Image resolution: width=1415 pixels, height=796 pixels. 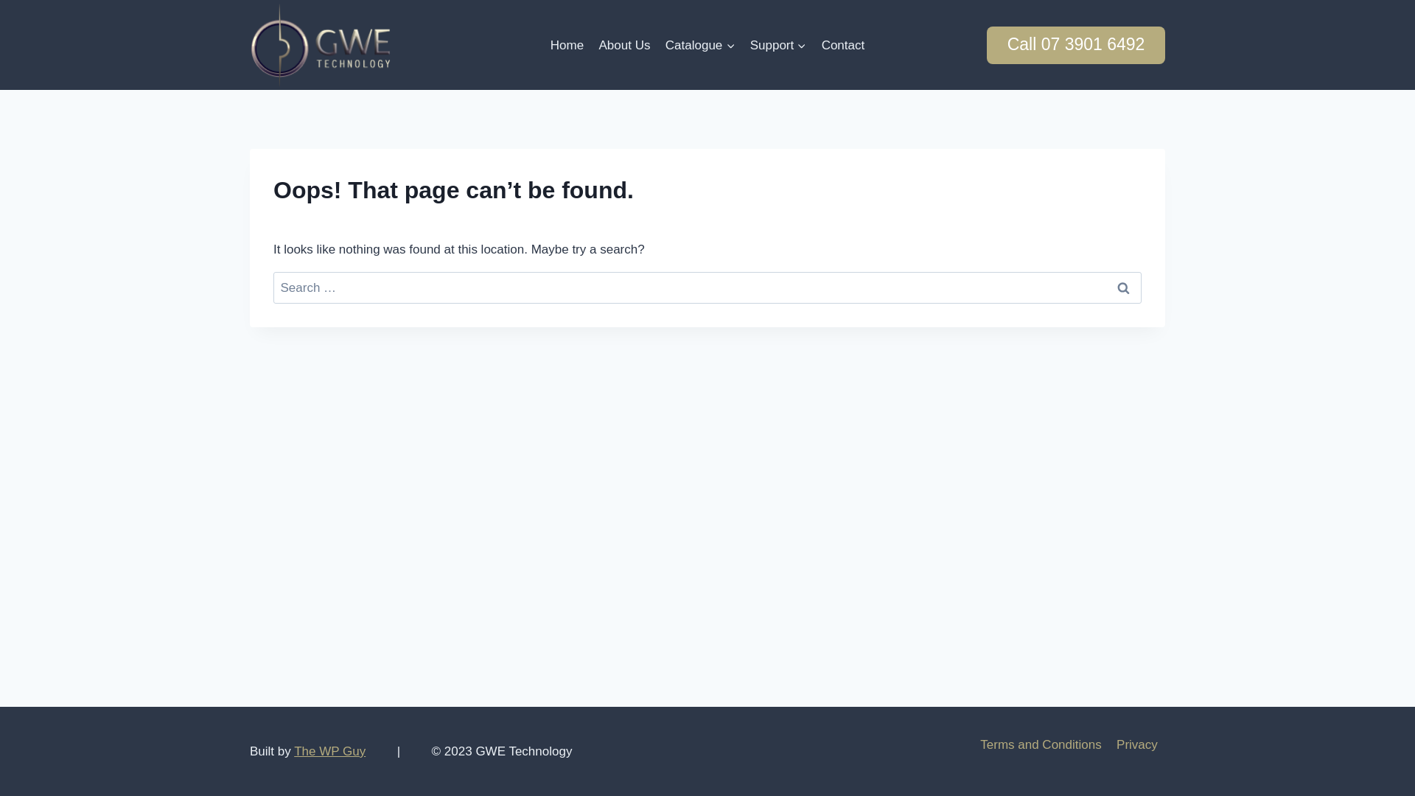 I want to click on Terms and Conditions, so click(x=1041, y=745).